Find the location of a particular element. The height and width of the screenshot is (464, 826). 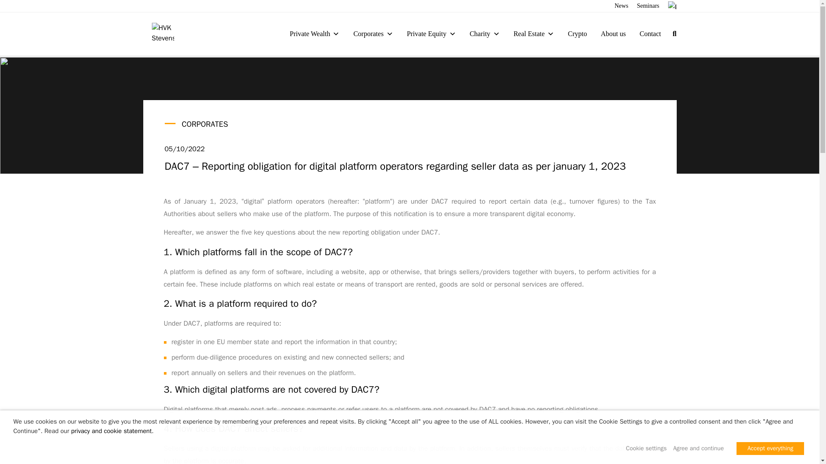

Private Equity is located at coordinates (431, 34).